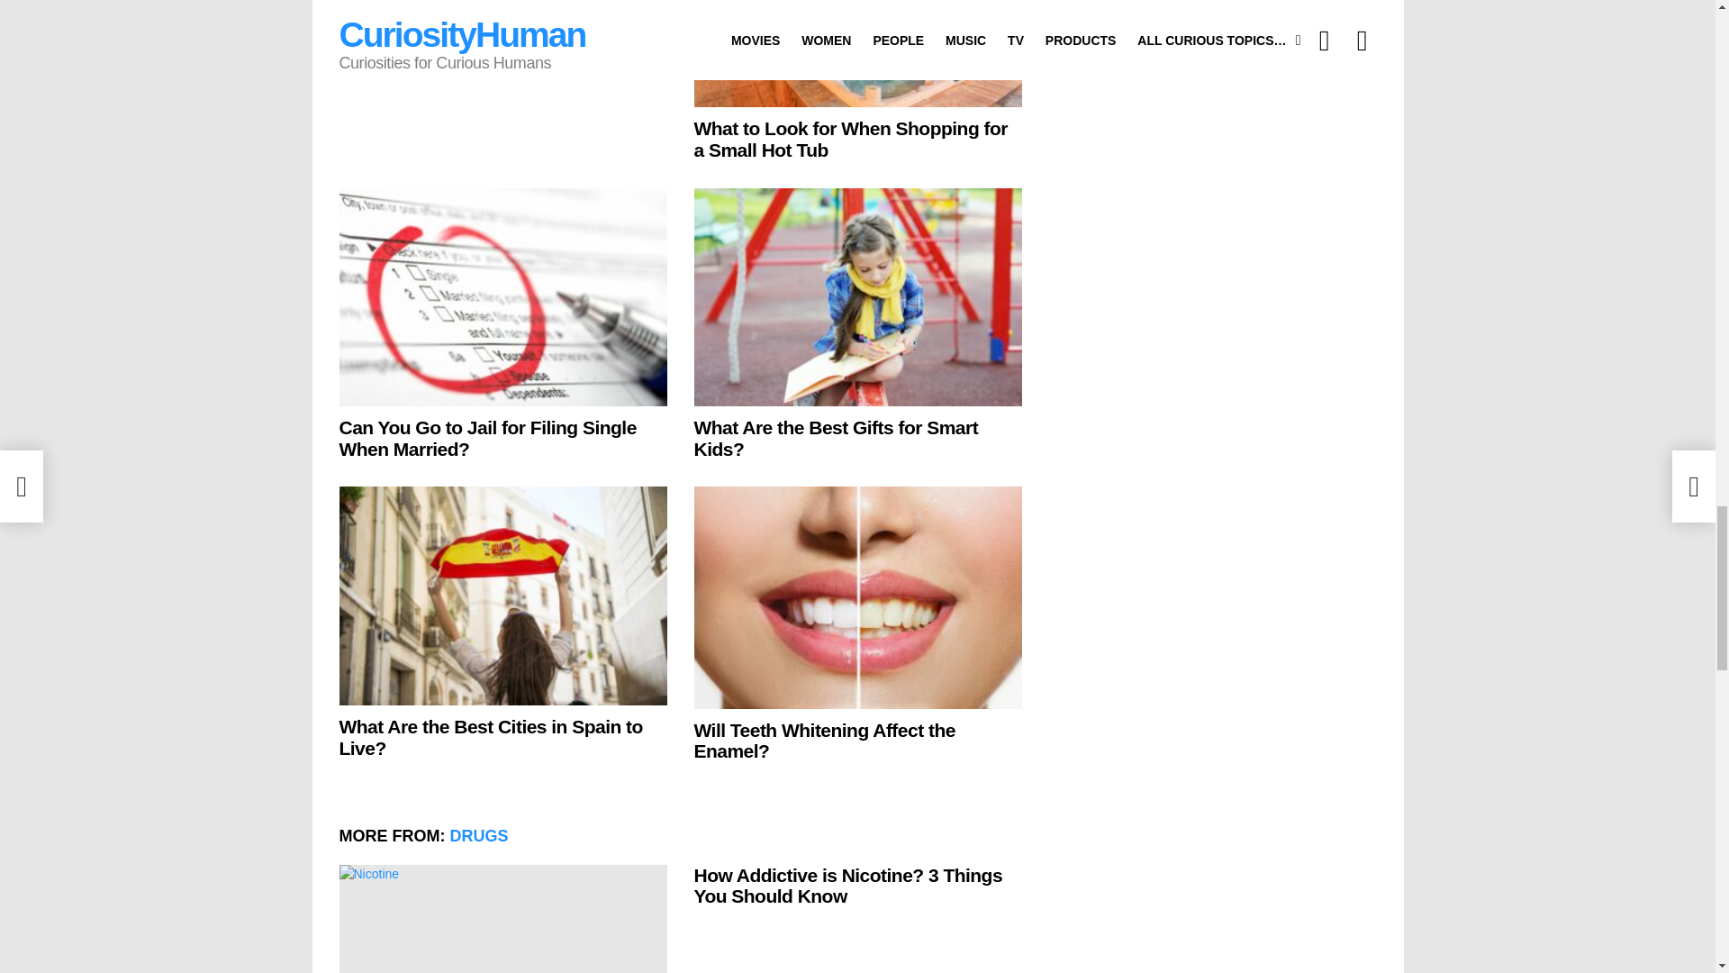  Describe the element at coordinates (502, 596) in the screenshot. I see `What Are the Best Cities in Spain to Live?` at that location.